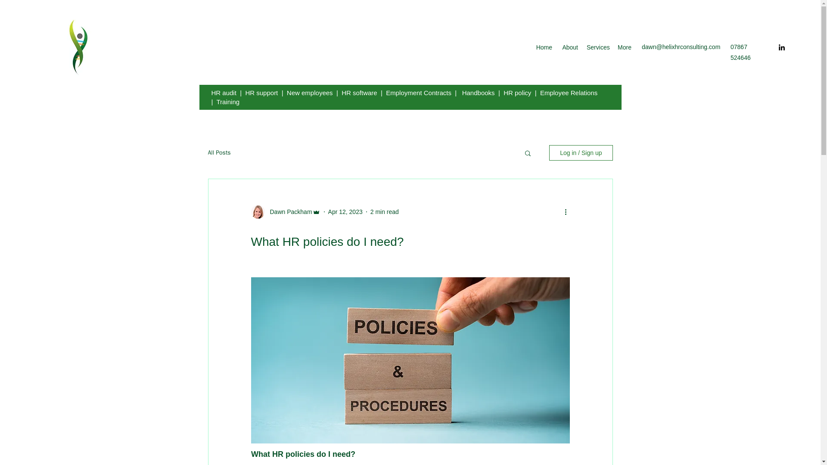  Describe the element at coordinates (597, 47) in the screenshot. I see `Services` at that location.